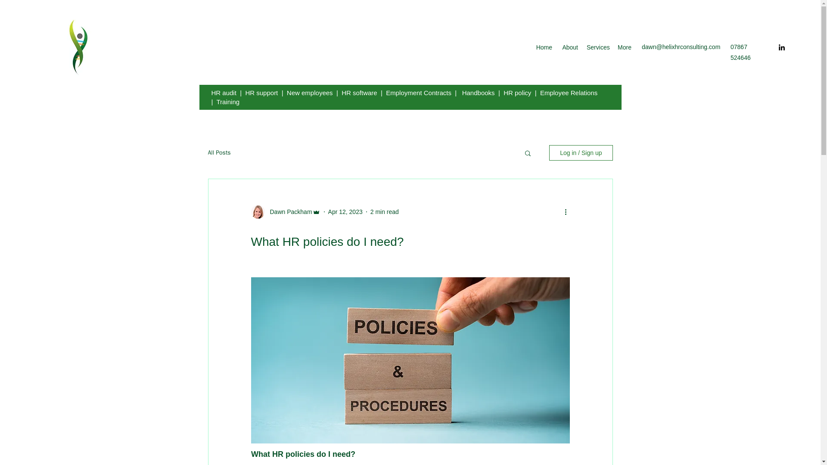  Describe the element at coordinates (597, 47) in the screenshot. I see `Services` at that location.